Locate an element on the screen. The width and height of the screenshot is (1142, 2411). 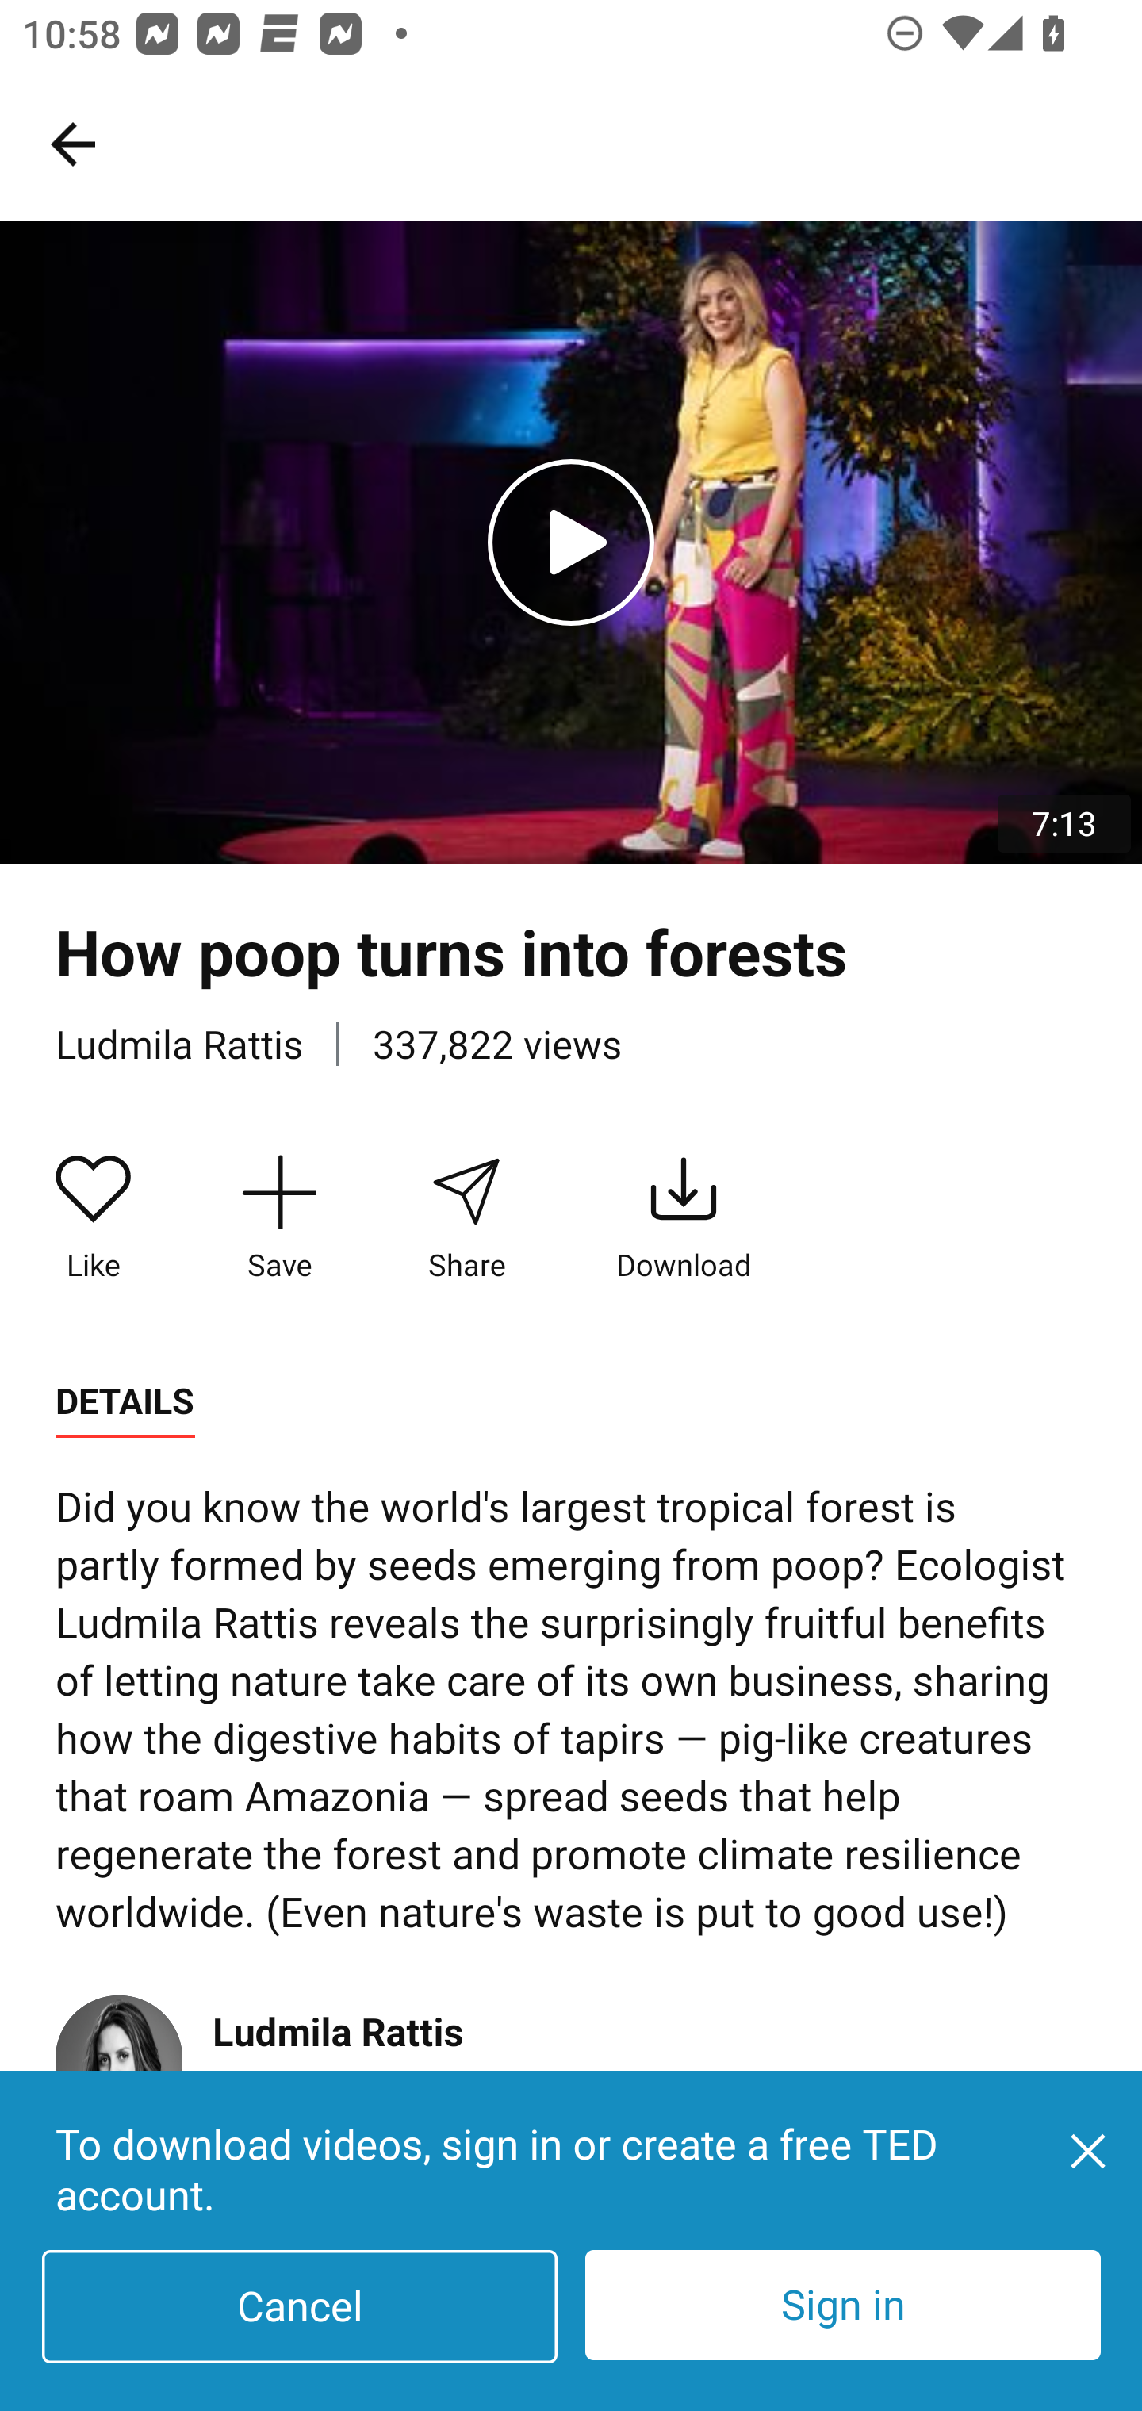
DETAILS is located at coordinates (125, 1401).